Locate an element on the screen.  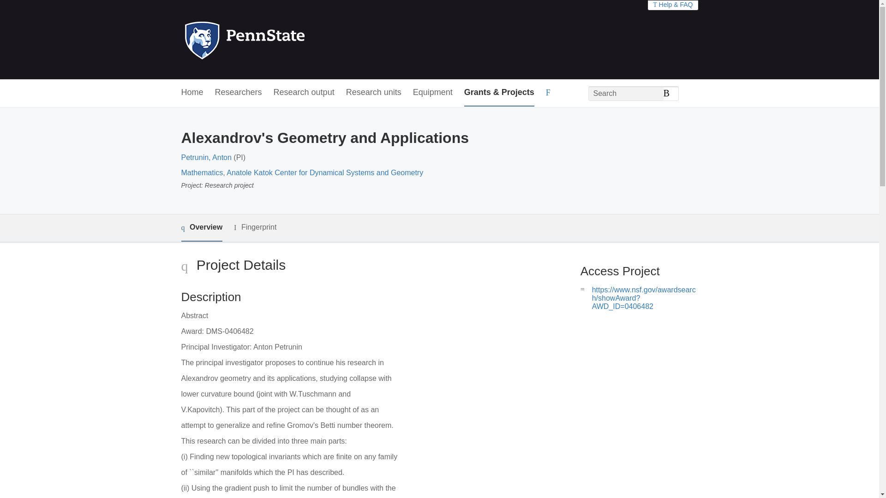
Overview is located at coordinates (201, 228).